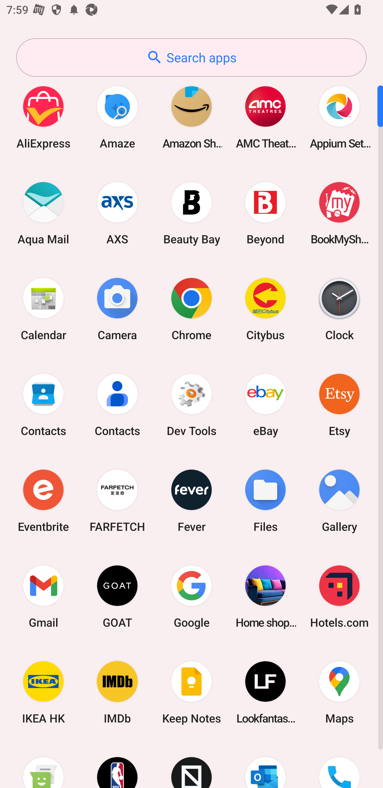  What do you see at coordinates (339, 309) in the screenshot?
I see `Clock` at bounding box center [339, 309].